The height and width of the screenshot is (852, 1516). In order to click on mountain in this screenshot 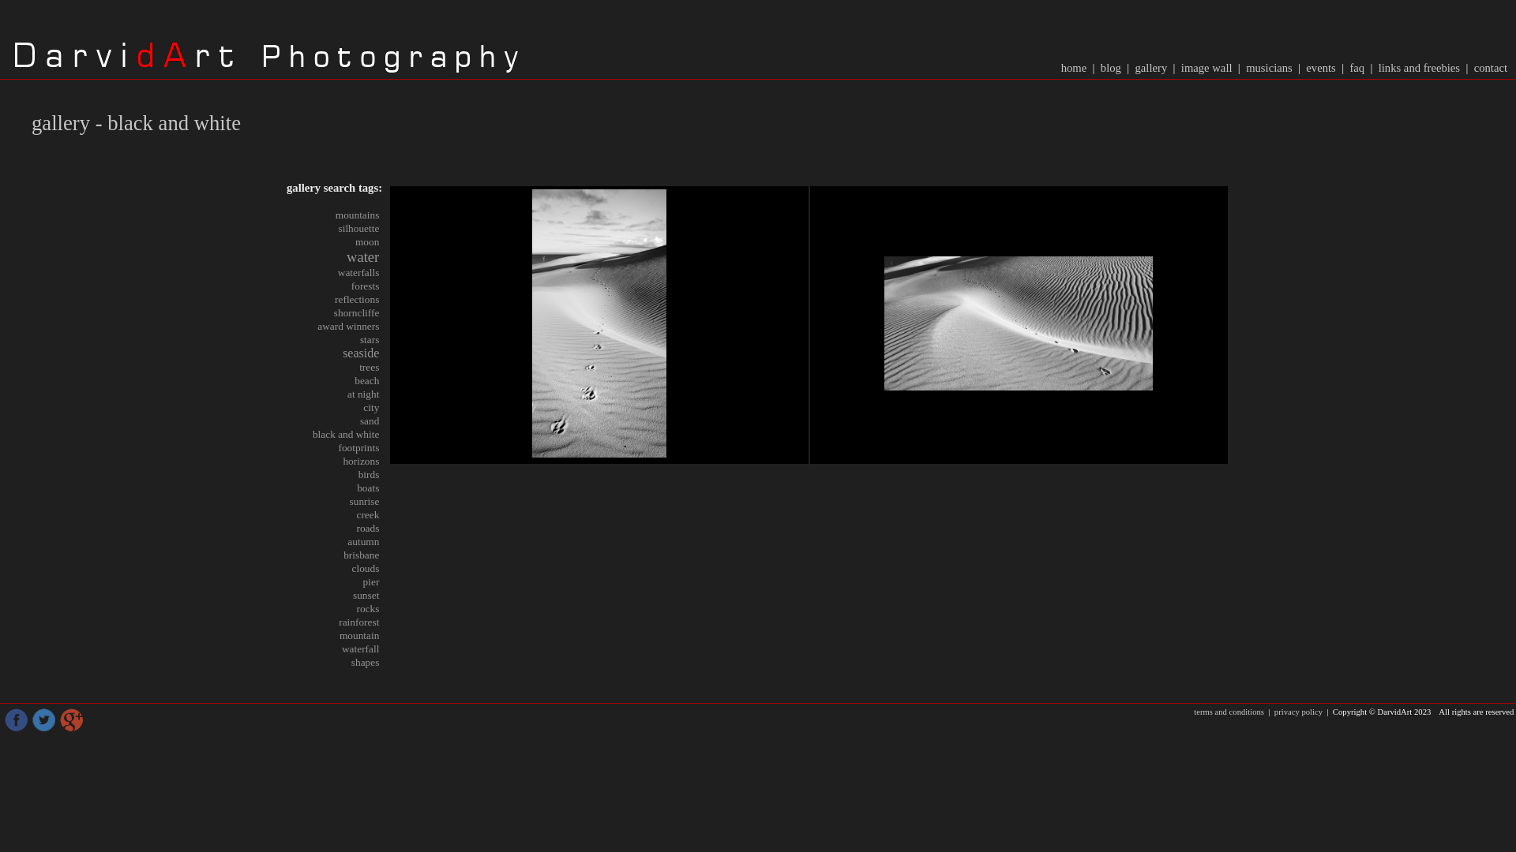, I will do `click(359, 636)`.